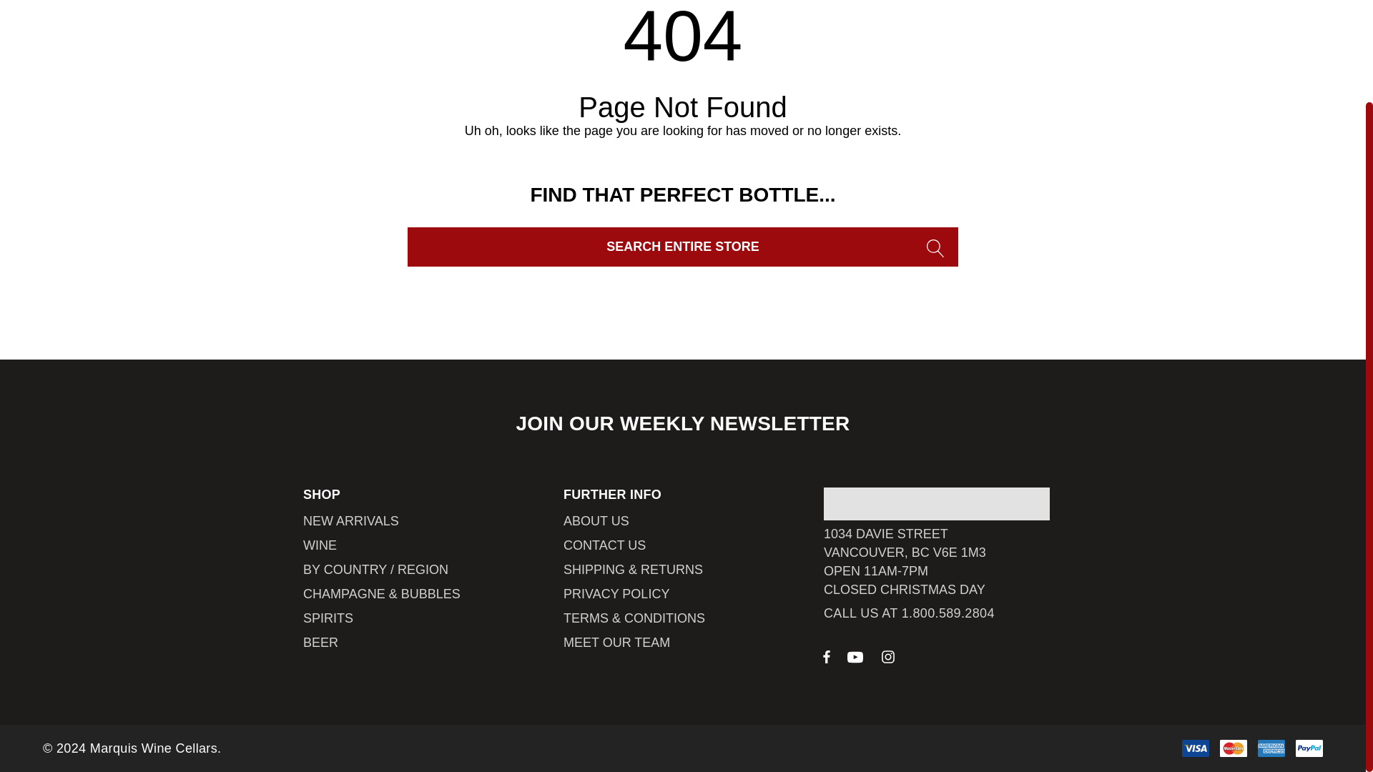 The width and height of the screenshot is (1373, 772). What do you see at coordinates (351, 520) in the screenshot?
I see `NEW ARRIVALS` at bounding box center [351, 520].